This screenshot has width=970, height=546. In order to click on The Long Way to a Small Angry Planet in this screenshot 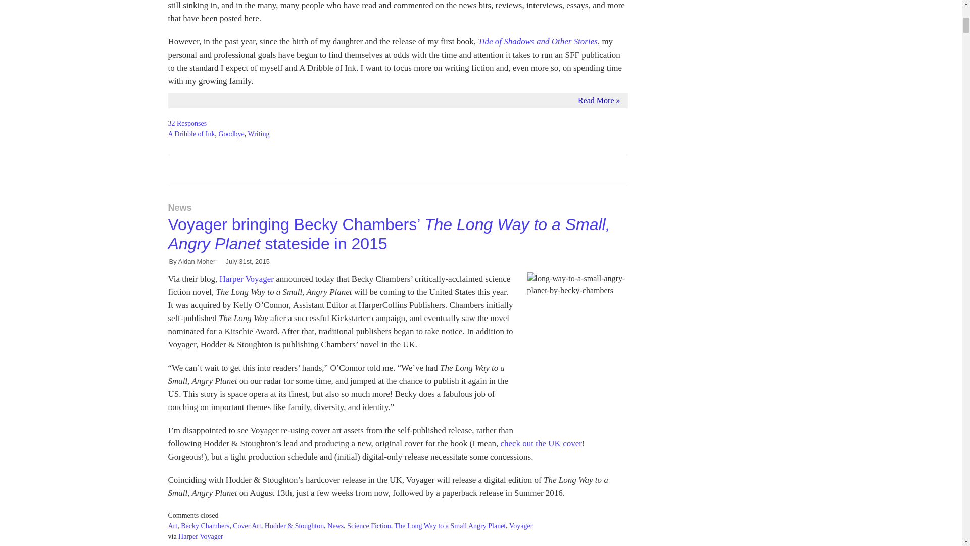, I will do `click(451, 526)`.